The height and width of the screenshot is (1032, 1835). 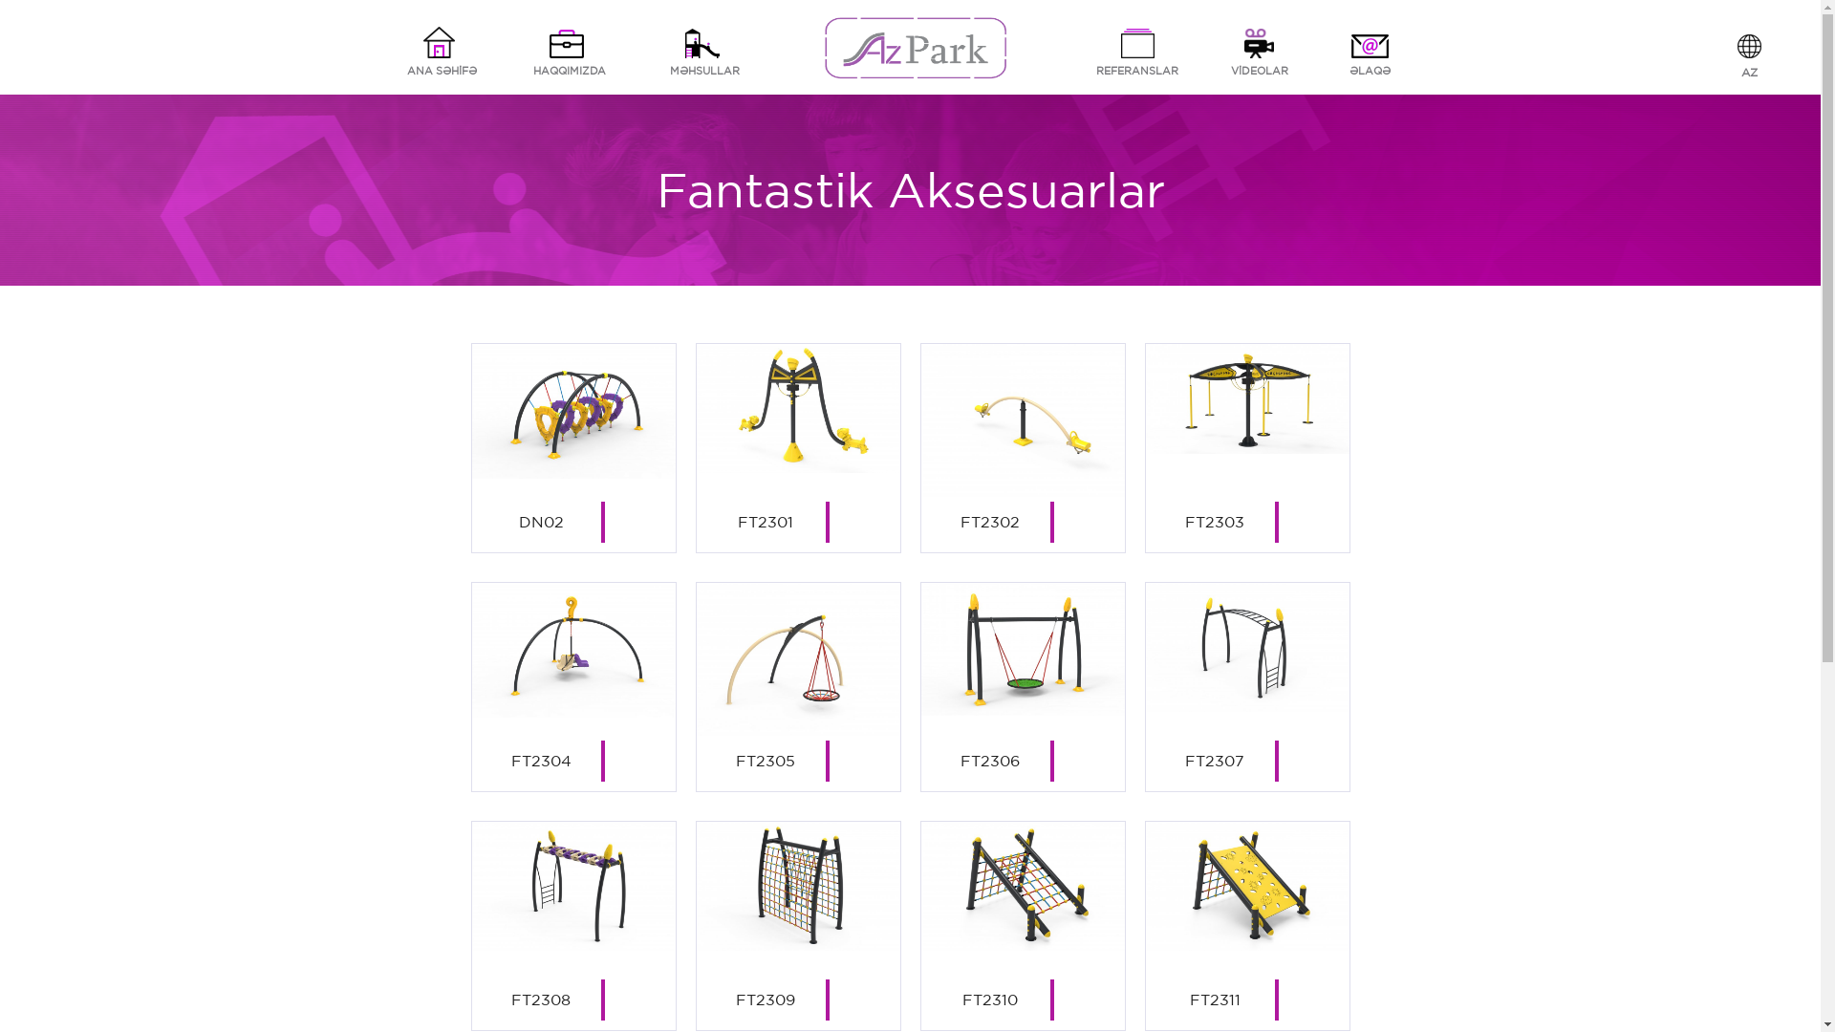 What do you see at coordinates (569, 52) in the screenshot?
I see `HAQQIMIZDA` at bounding box center [569, 52].